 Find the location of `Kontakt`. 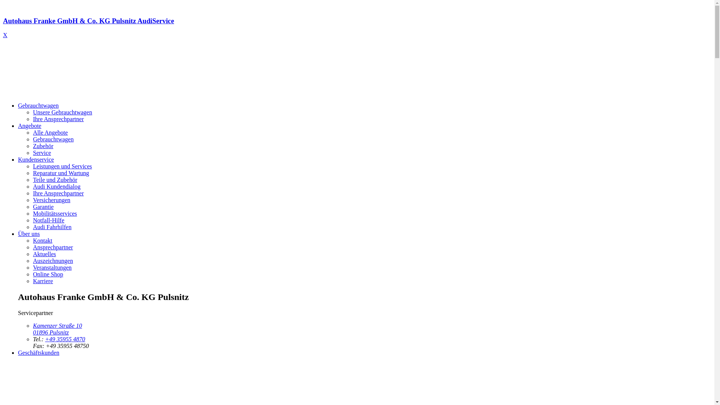

Kontakt is located at coordinates (43, 241).